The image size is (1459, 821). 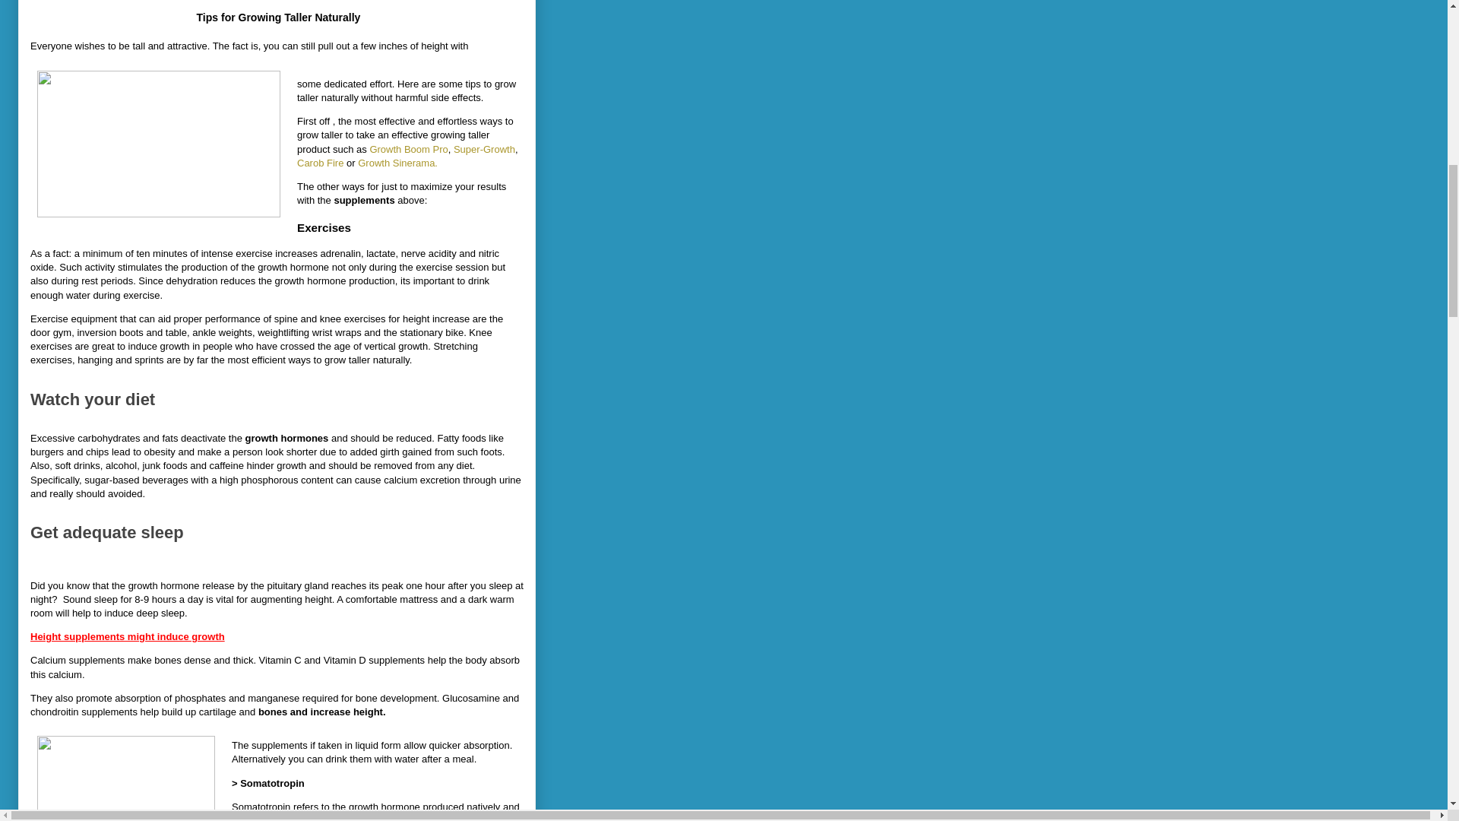 I want to click on Super-Growth, so click(x=484, y=149).